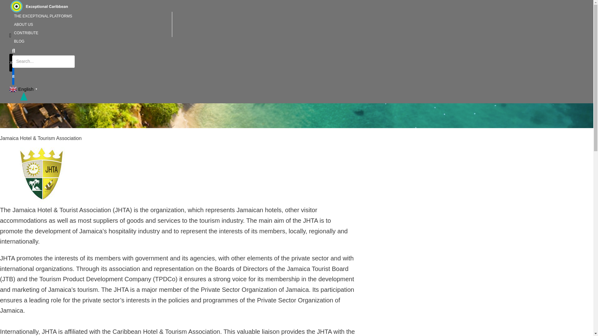 The height and width of the screenshot is (336, 598). I want to click on BLOG, so click(19, 41).